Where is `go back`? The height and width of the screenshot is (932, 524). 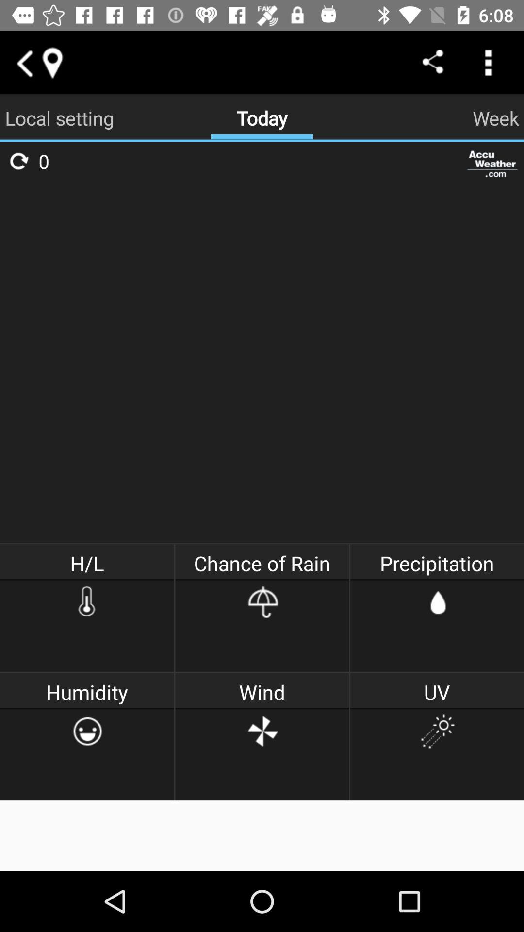
go back is located at coordinates (24, 62).